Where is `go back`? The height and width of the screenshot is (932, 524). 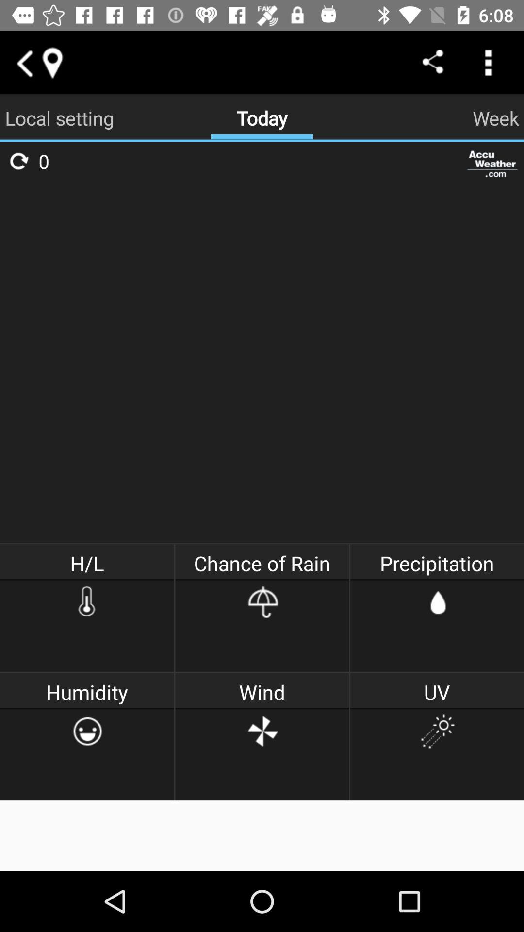
go back is located at coordinates (24, 62).